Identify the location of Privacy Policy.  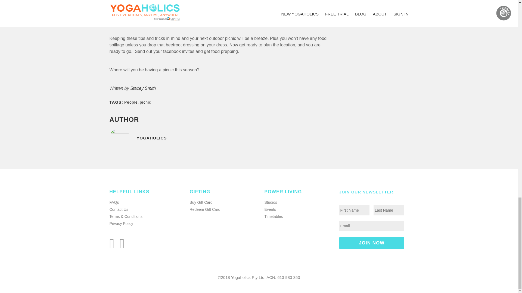
(121, 224).